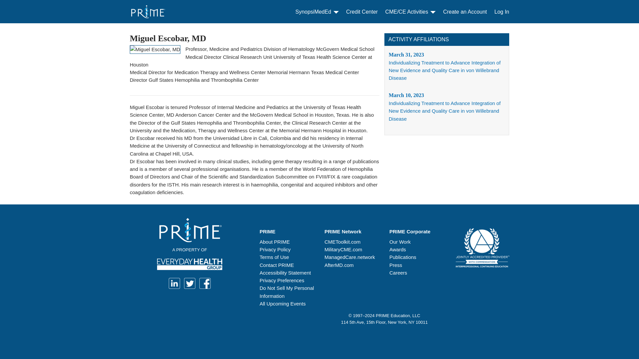 The image size is (639, 359). I want to click on Create an Account, so click(465, 12).